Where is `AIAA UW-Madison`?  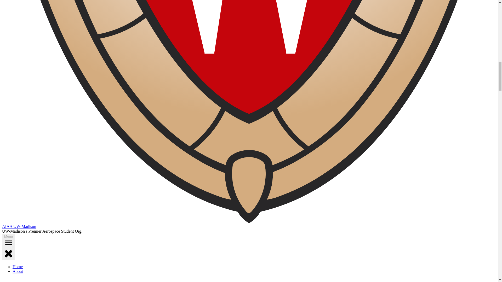
AIAA UW-Madison is located at coordinates (19, 226).